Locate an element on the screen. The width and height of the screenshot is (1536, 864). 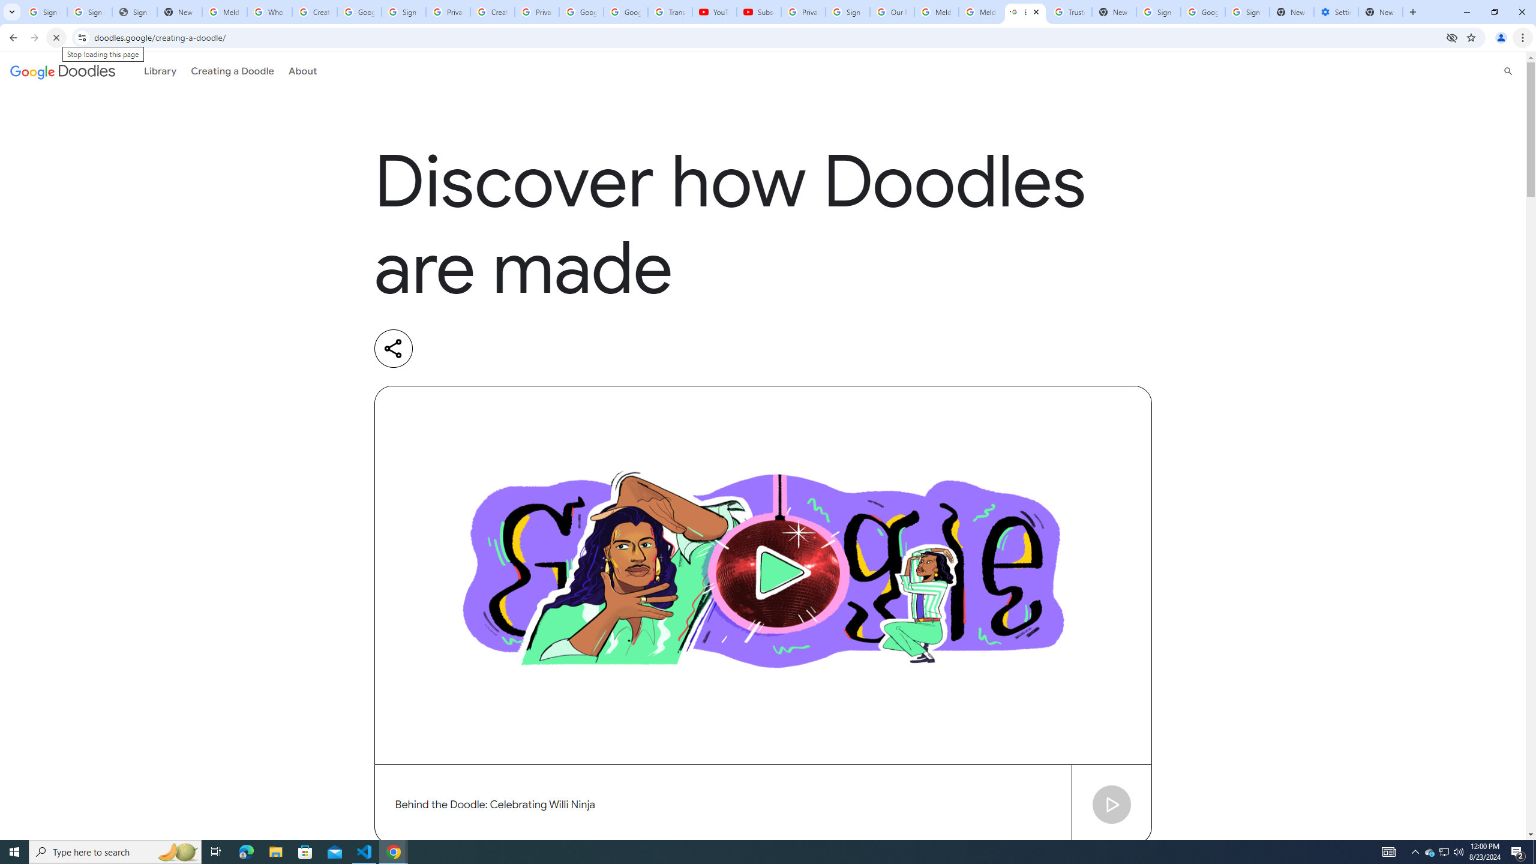
Trusted Information and Content - Google Safety Center is located at coordinates (1069, 12).